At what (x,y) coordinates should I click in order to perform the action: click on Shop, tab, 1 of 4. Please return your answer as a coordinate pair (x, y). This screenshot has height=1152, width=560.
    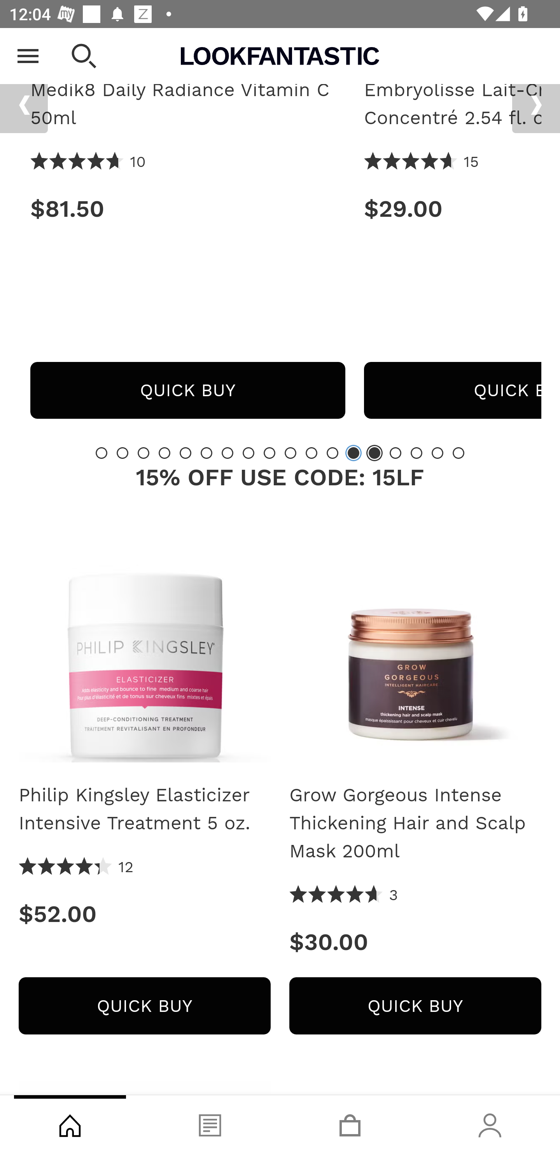
    Looking at the image, I should click on (70, 1124).